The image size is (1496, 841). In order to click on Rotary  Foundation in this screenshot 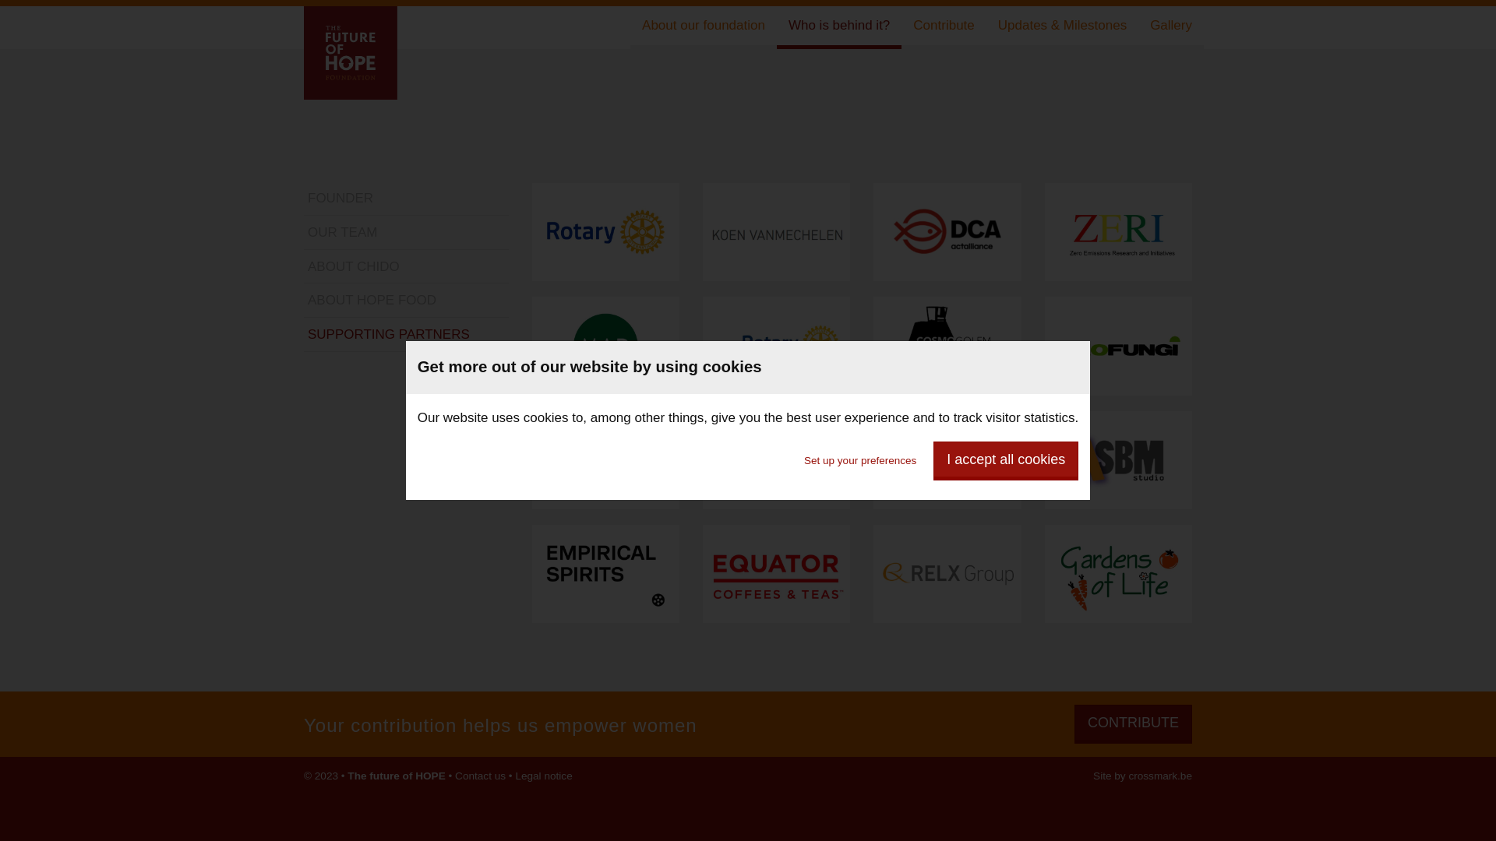, I will do `click(605, 232)`.